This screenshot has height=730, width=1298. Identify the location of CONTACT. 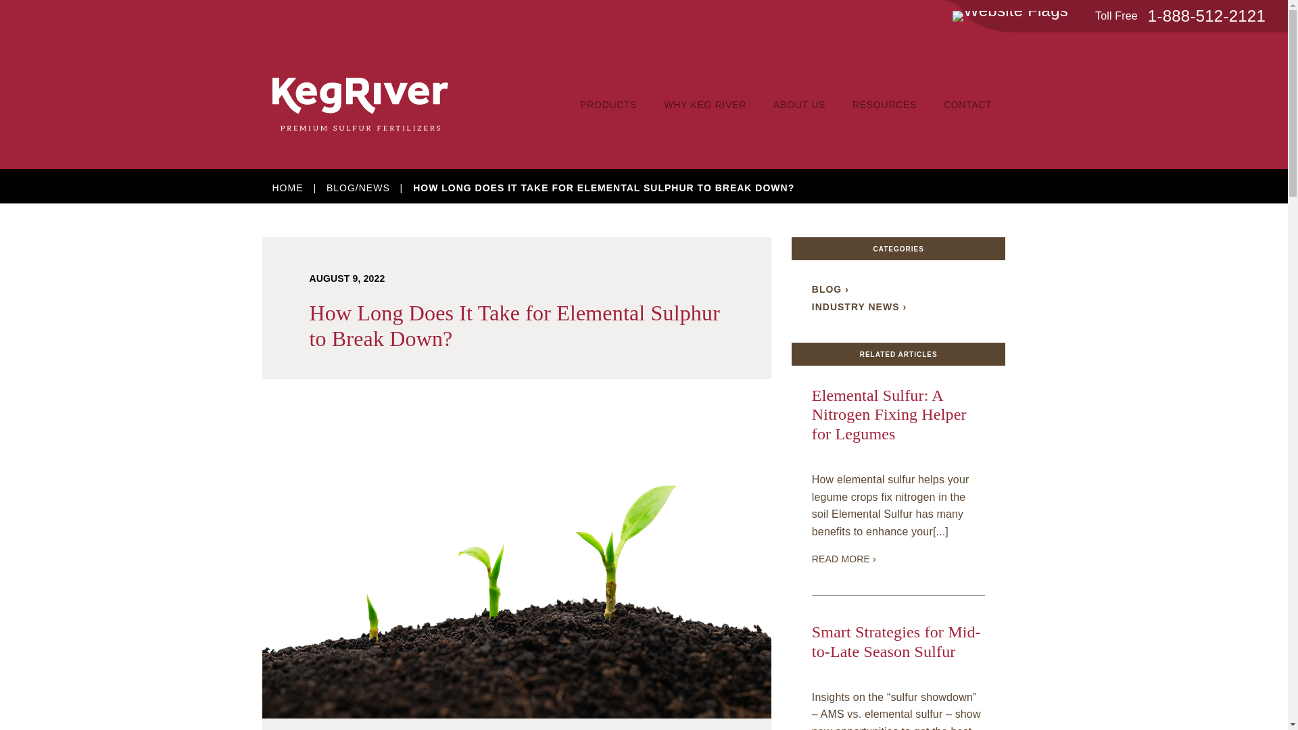
(968, 104).